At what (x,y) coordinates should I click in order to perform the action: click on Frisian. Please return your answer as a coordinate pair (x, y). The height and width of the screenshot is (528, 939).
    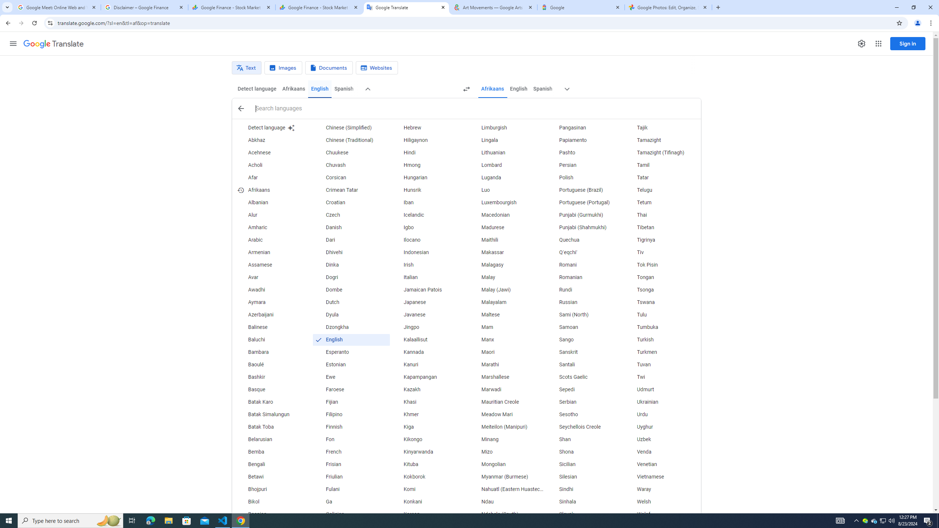
    Looking at the image, I should click on (351, 465).